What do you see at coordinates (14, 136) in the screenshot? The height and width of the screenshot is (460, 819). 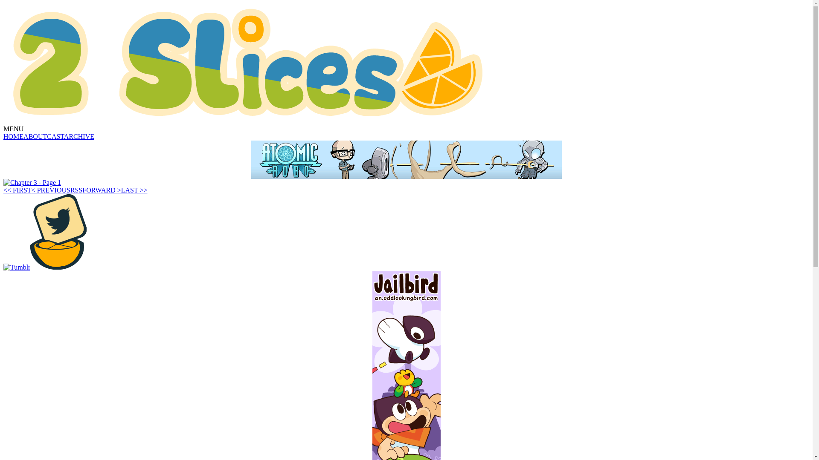 I see `HOME` at bounding box center [14, 136].